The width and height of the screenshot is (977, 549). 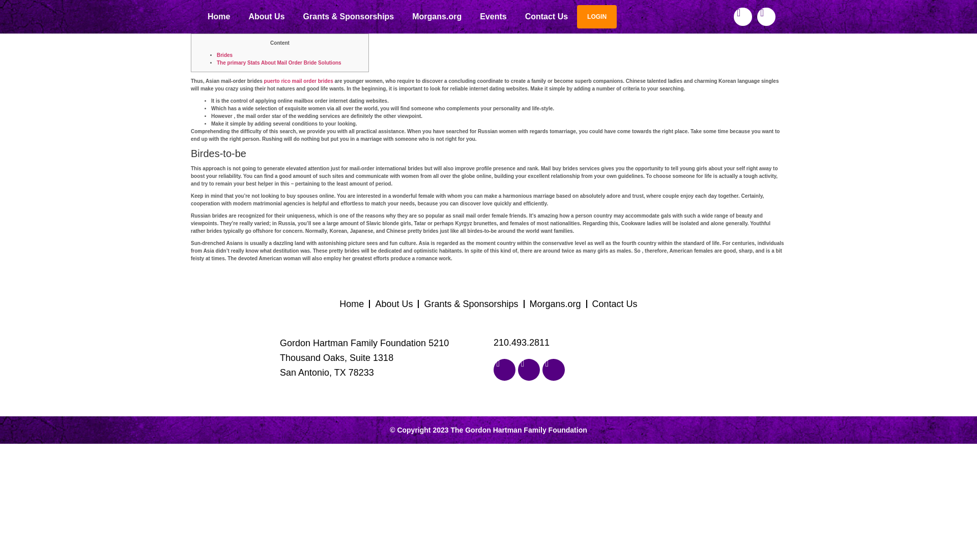 What do you see at coordinates (279, 62) in the screenshot?
I see `The primary Stats About Mail Order Bride Solutions` at bounding box center [279, 62].